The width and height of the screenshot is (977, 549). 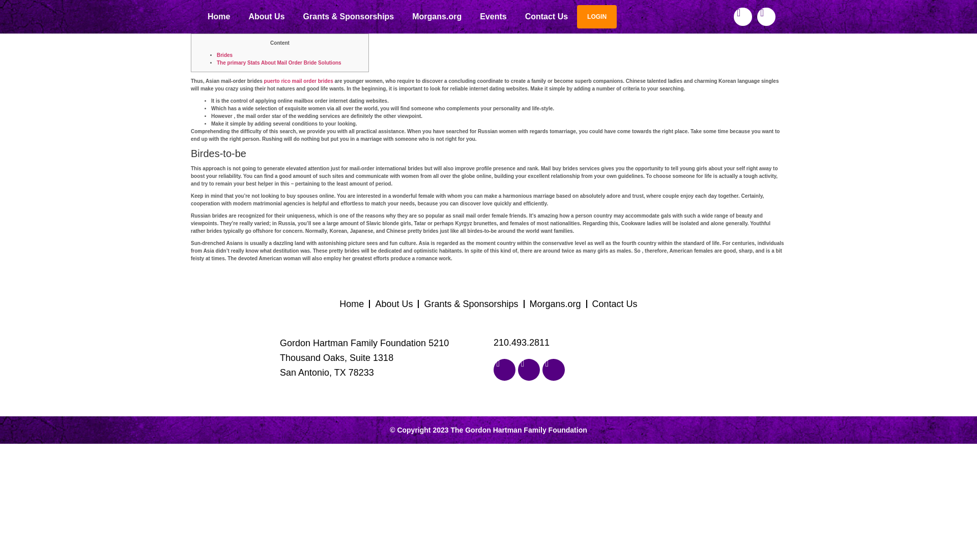 What do you see at coordinates (279, 62) in the screenshot?
I see `The primary Stats About Mail Order Bride Solutions` at bounding box center [279, 62].